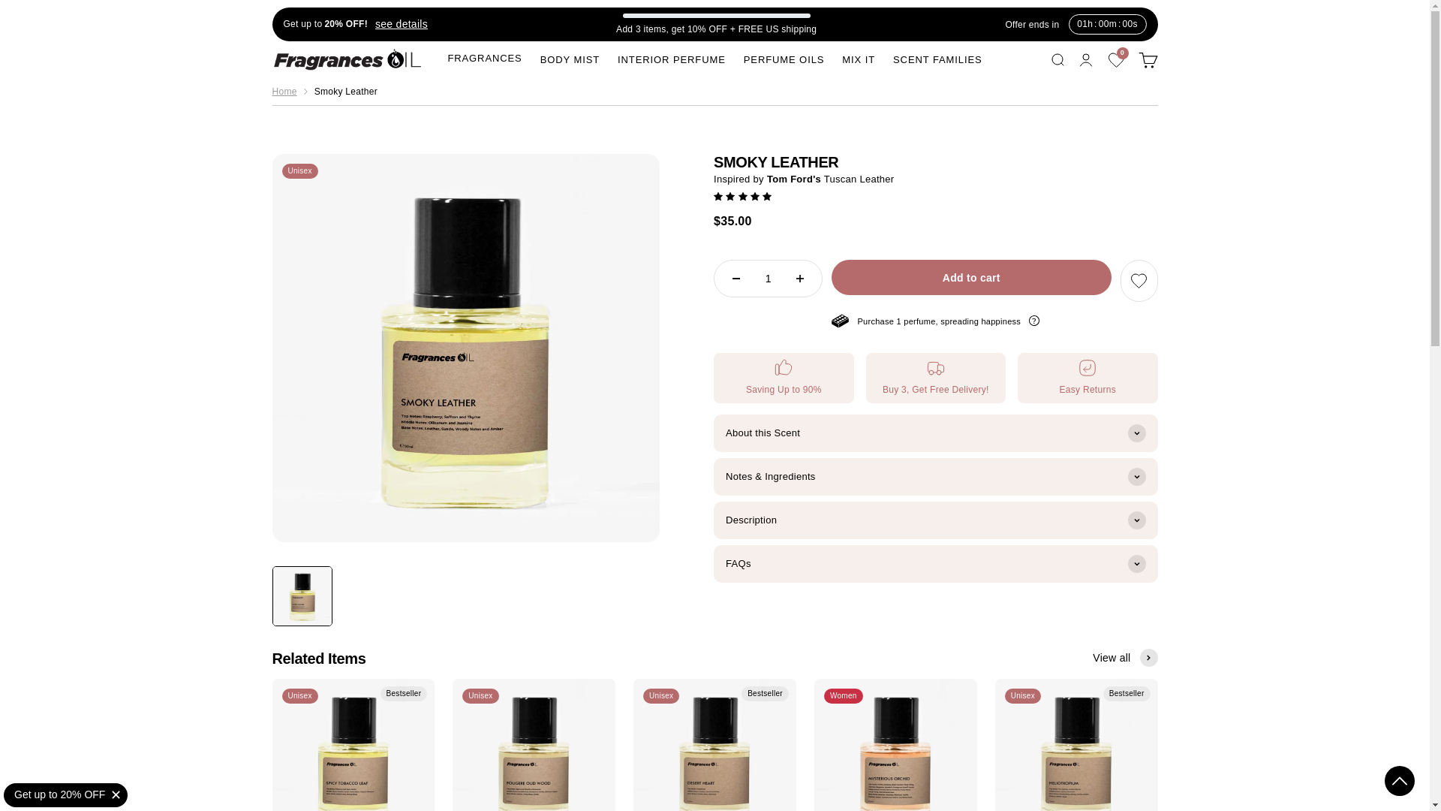 This screenshot has width=1441, height=811. What do you see at coordinates (1147, 59) in the screenshot?
I see `MIX IT` at bounding box center [1147, 59].